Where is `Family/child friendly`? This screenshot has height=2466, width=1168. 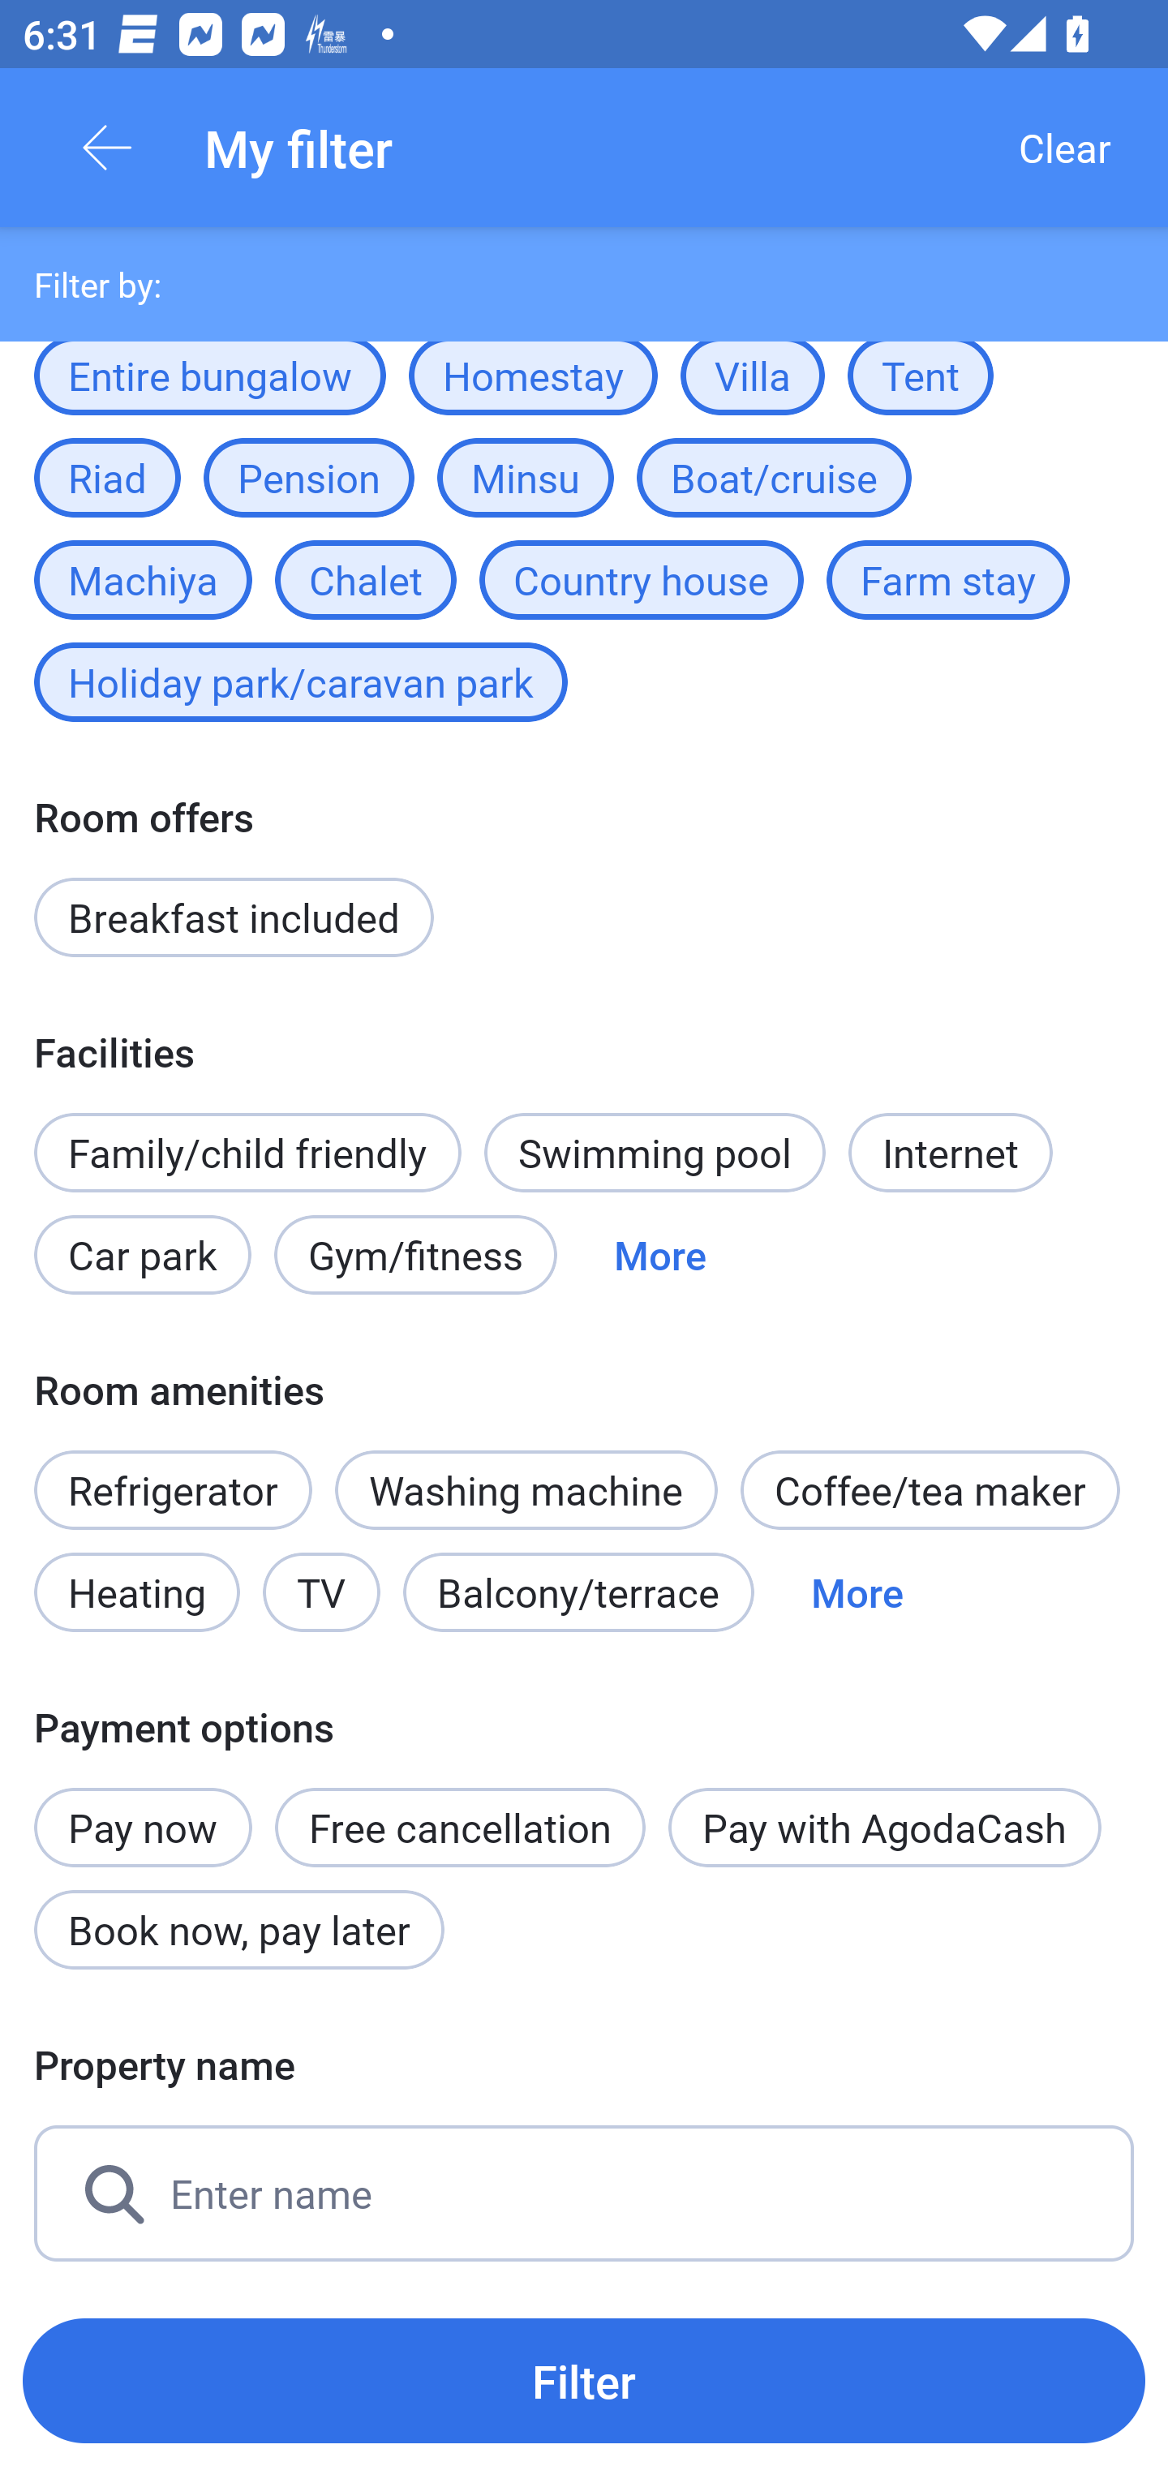
Family/child friendly is located at coordinates (247, 1152).